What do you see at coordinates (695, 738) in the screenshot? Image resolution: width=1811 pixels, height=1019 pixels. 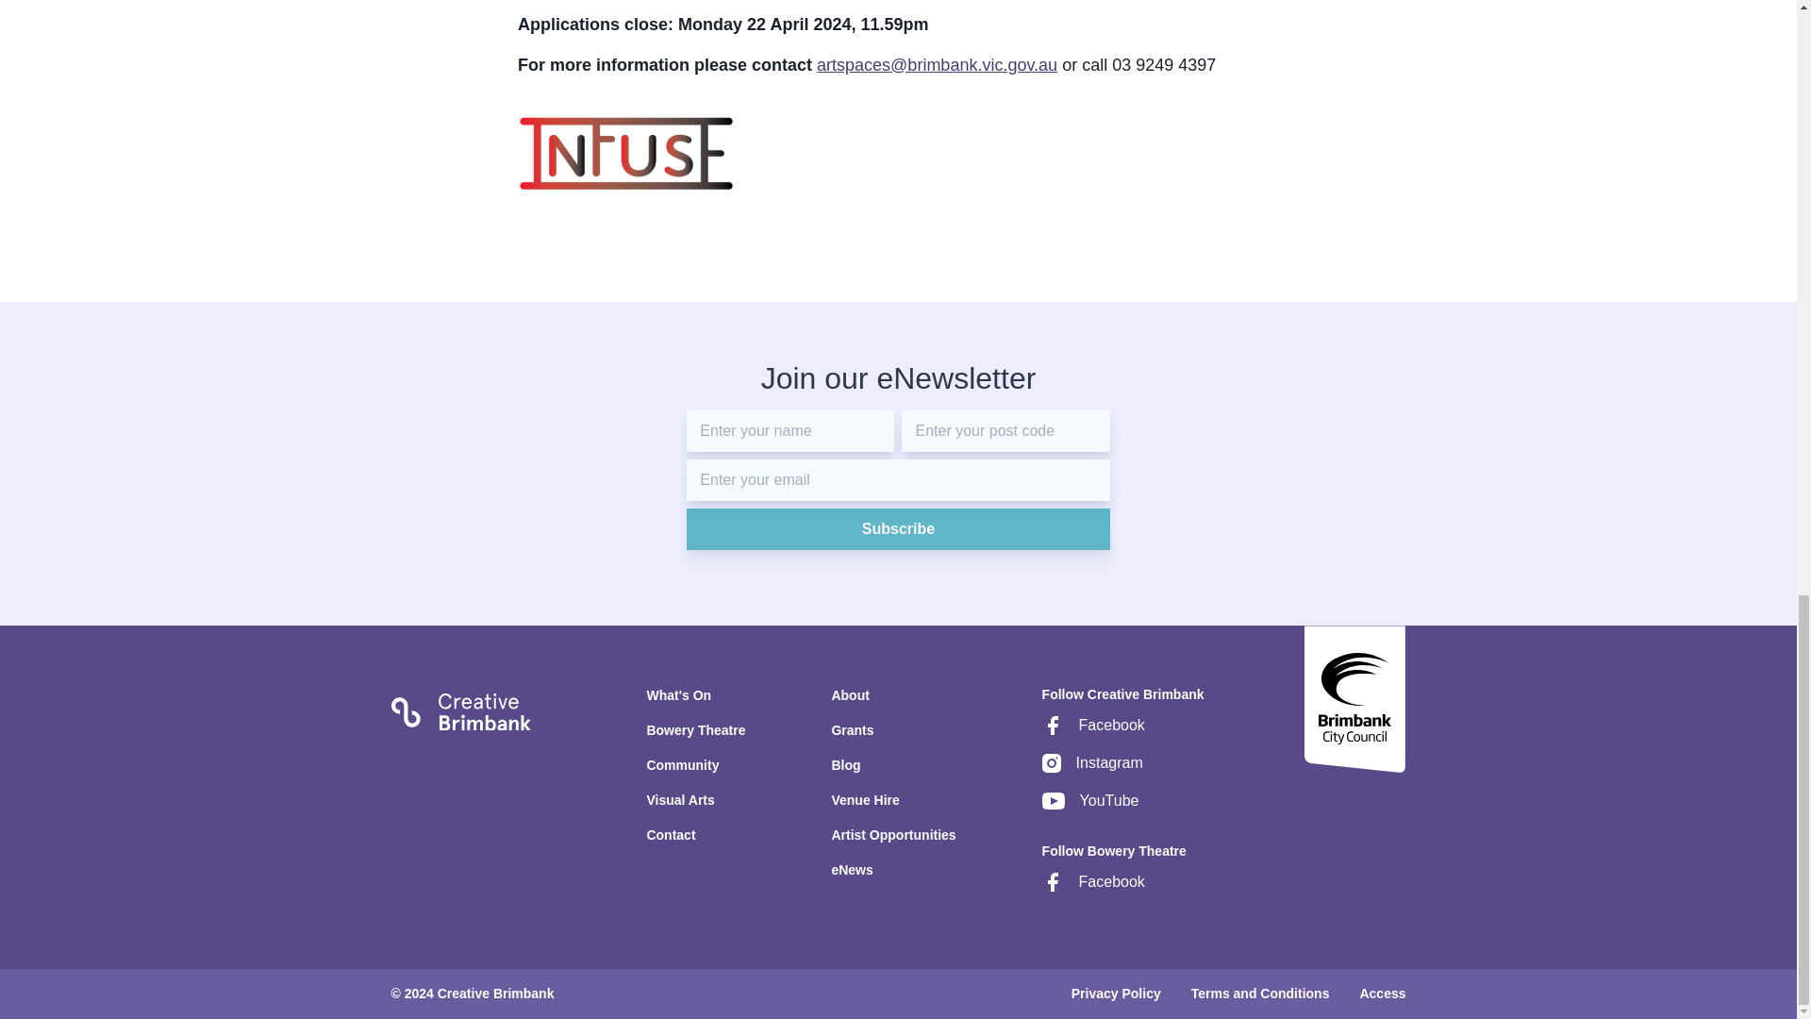 I see `Bowery Theatre` at bounding box center [695, 738].